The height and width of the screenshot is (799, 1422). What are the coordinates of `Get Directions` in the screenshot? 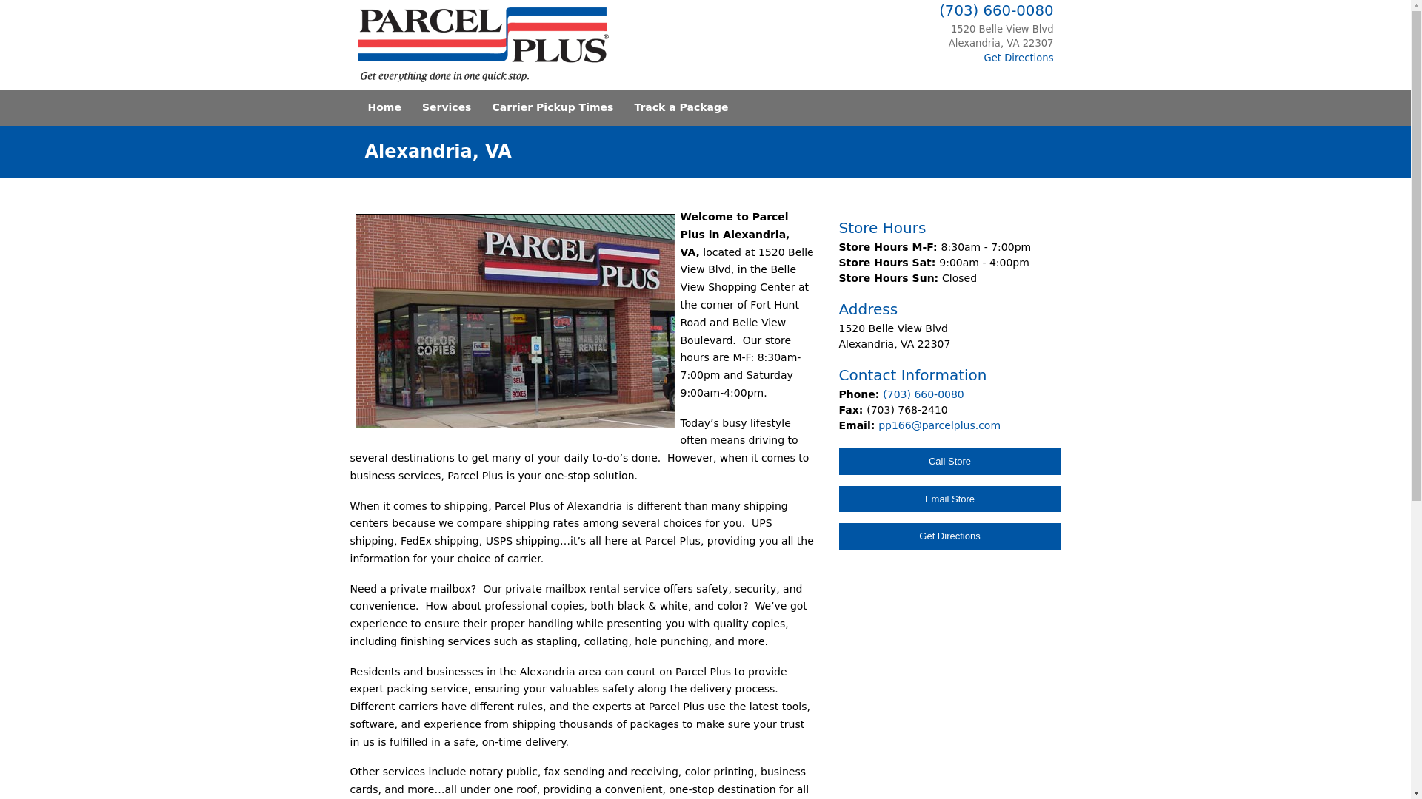 It's located at (1018, 58).